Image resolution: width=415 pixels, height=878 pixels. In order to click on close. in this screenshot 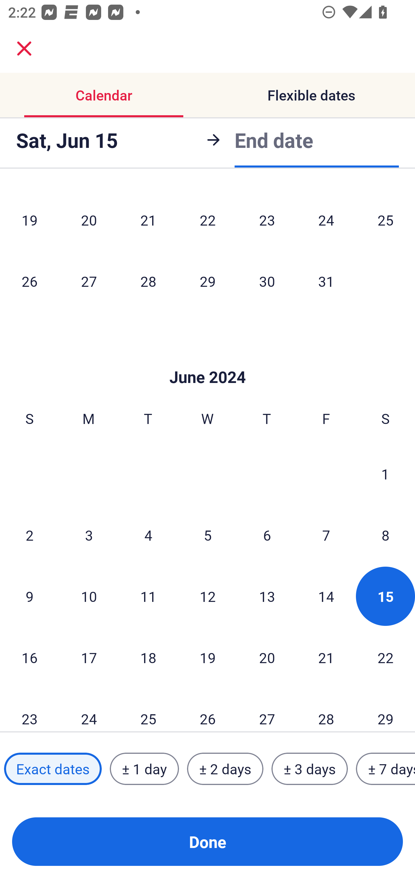, I will do `click(24, 49)`.